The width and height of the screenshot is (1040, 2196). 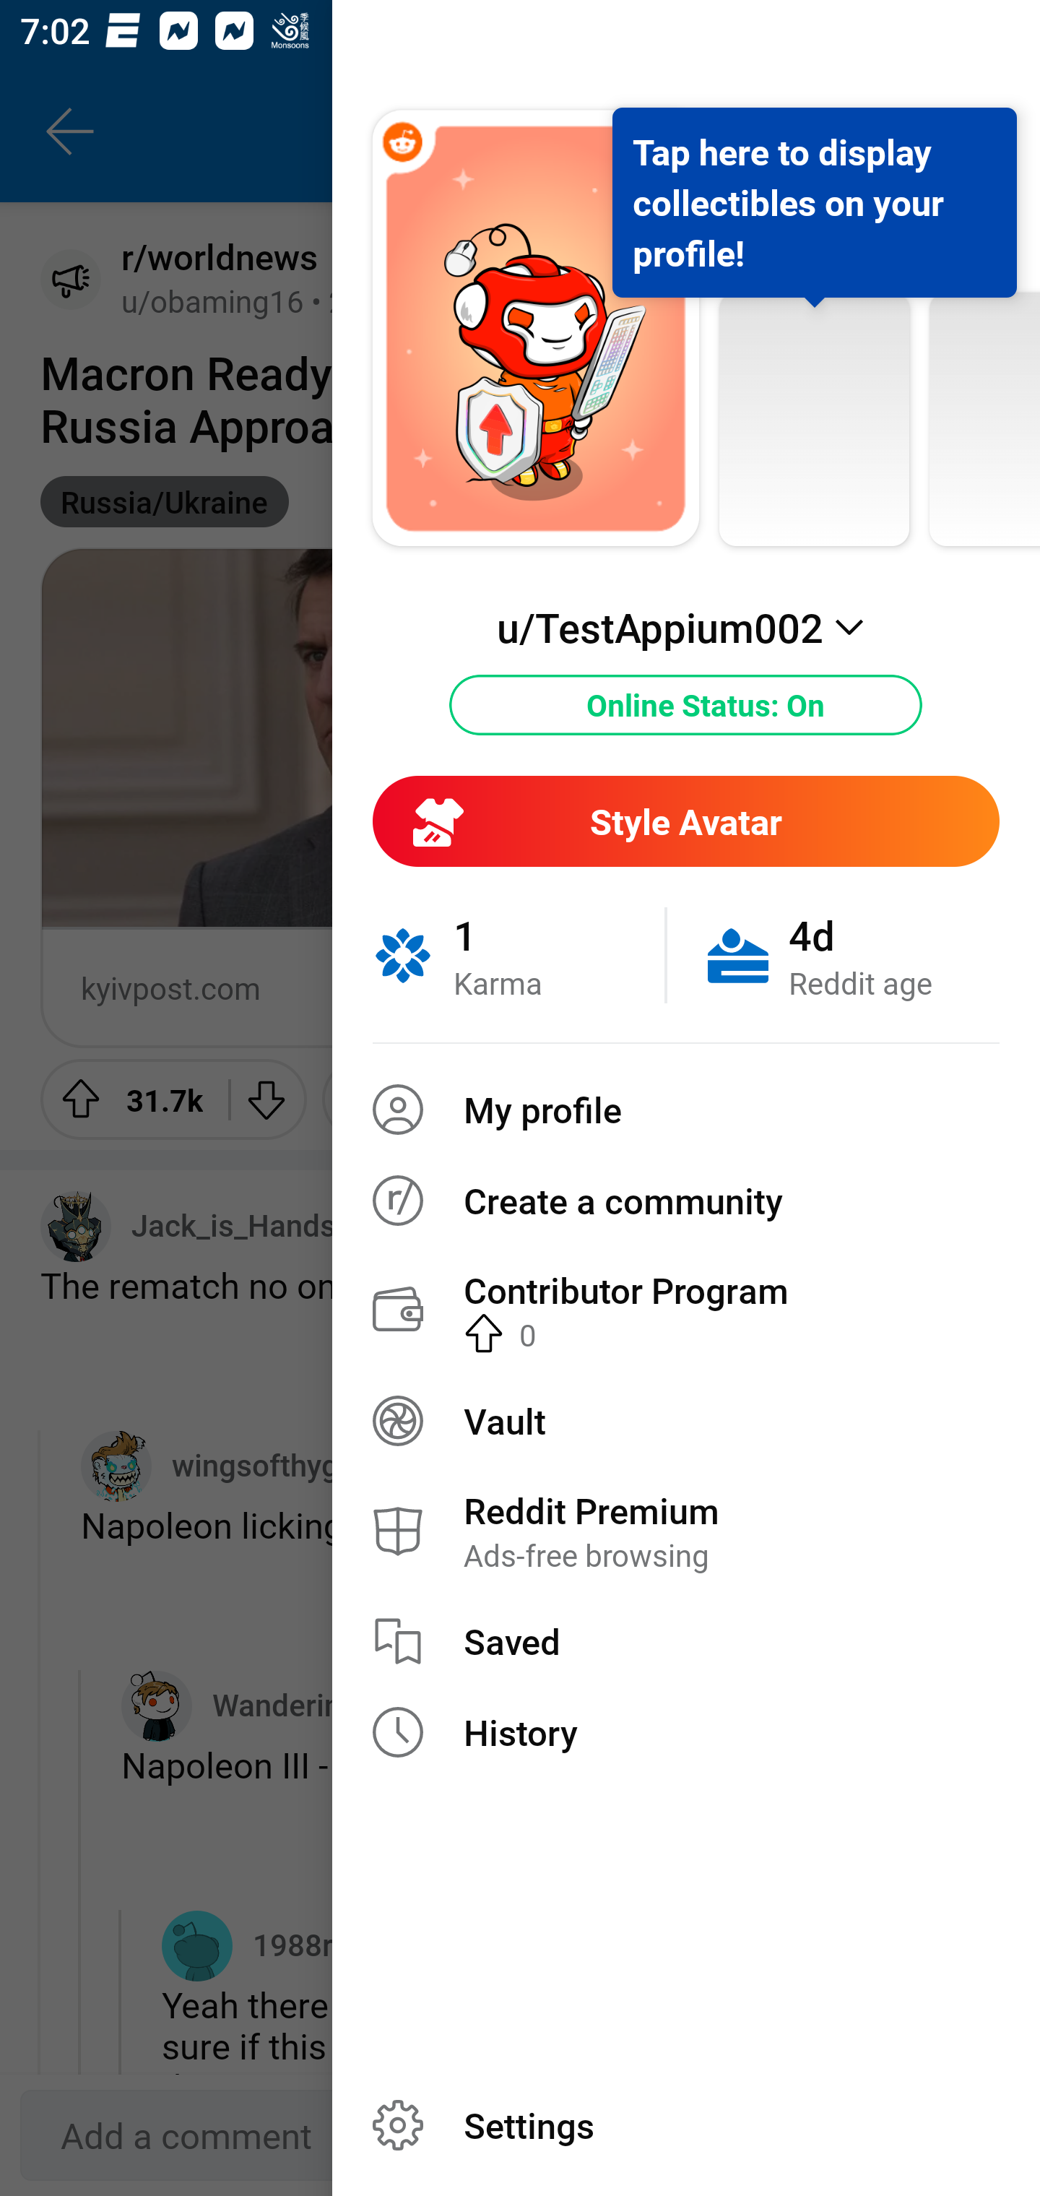 I want to click on History, so click(x=686, y=1732).